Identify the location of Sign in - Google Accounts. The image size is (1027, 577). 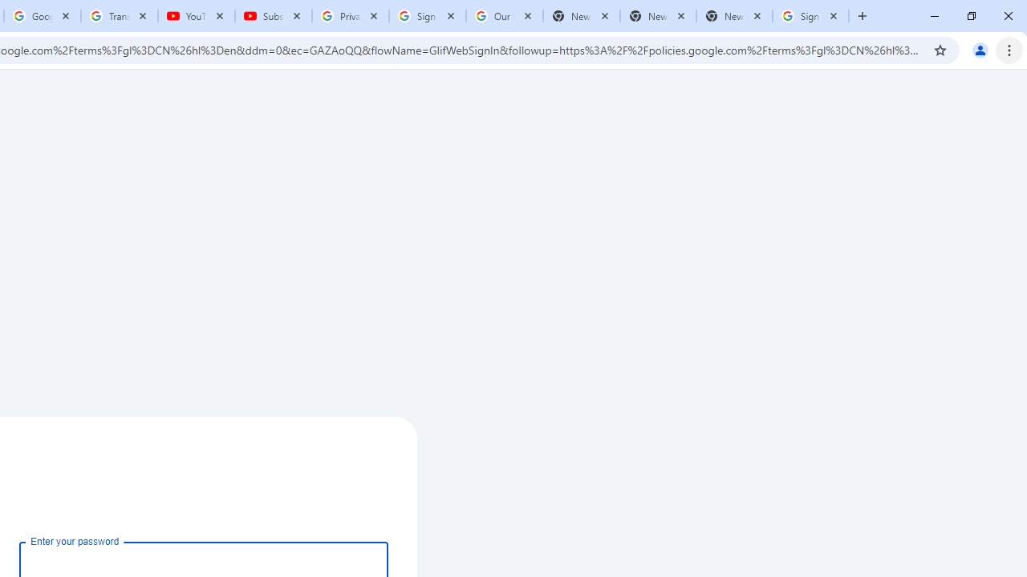
(810, 16).